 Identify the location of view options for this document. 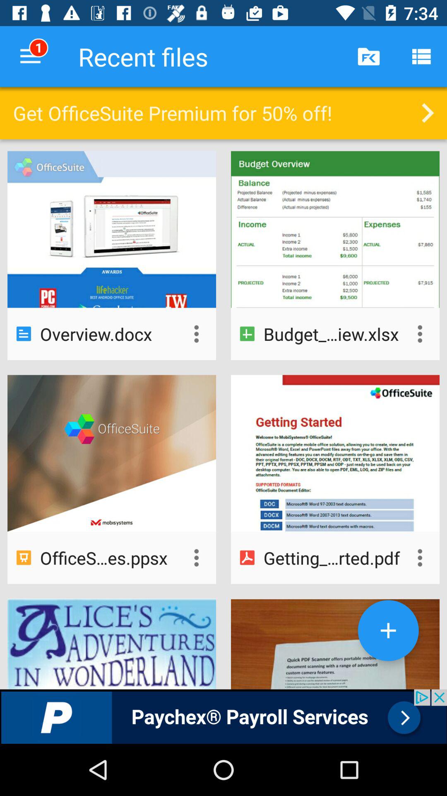
(196, 558).